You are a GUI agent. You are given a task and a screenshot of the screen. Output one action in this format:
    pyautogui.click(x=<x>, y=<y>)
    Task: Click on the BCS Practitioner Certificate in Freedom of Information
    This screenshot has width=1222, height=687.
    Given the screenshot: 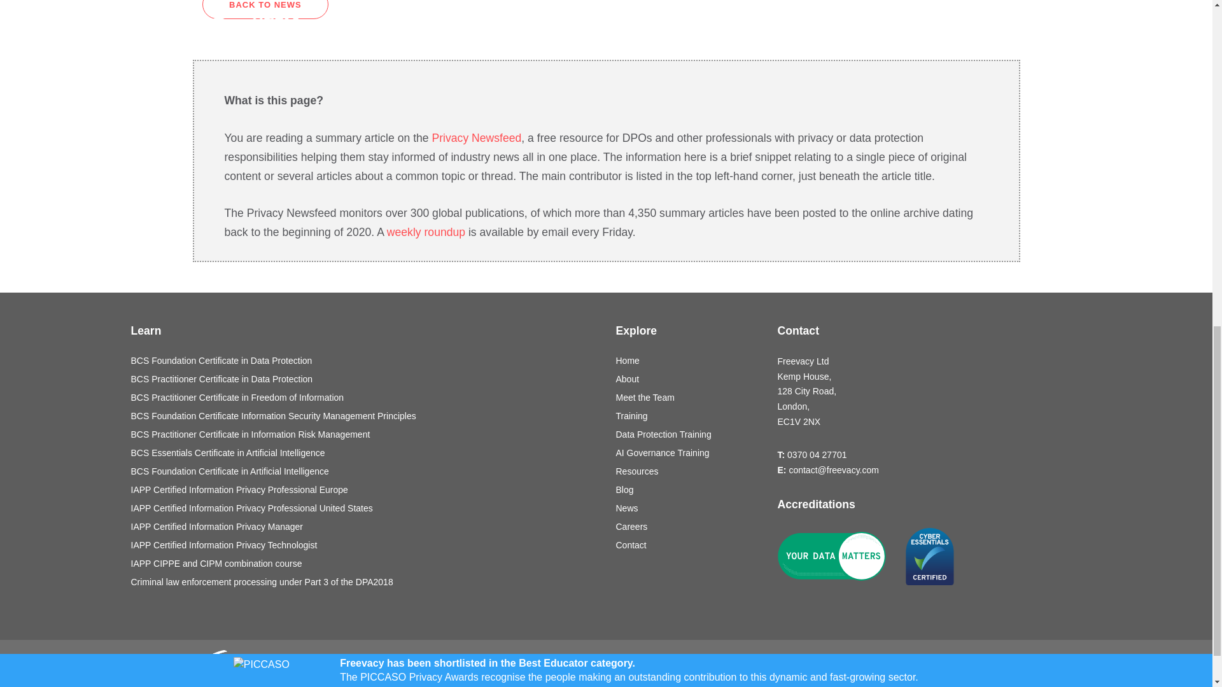 What is the action you would take?
    pyautogui.click(x=364, y=398)
    